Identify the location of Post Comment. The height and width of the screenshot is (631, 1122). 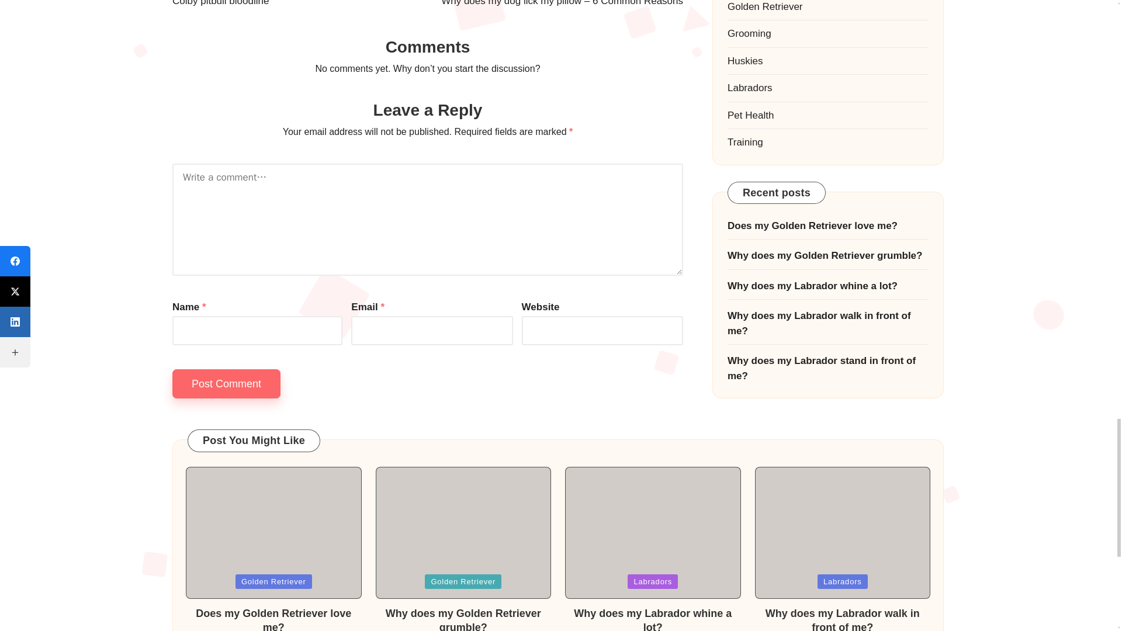
(227, 383).